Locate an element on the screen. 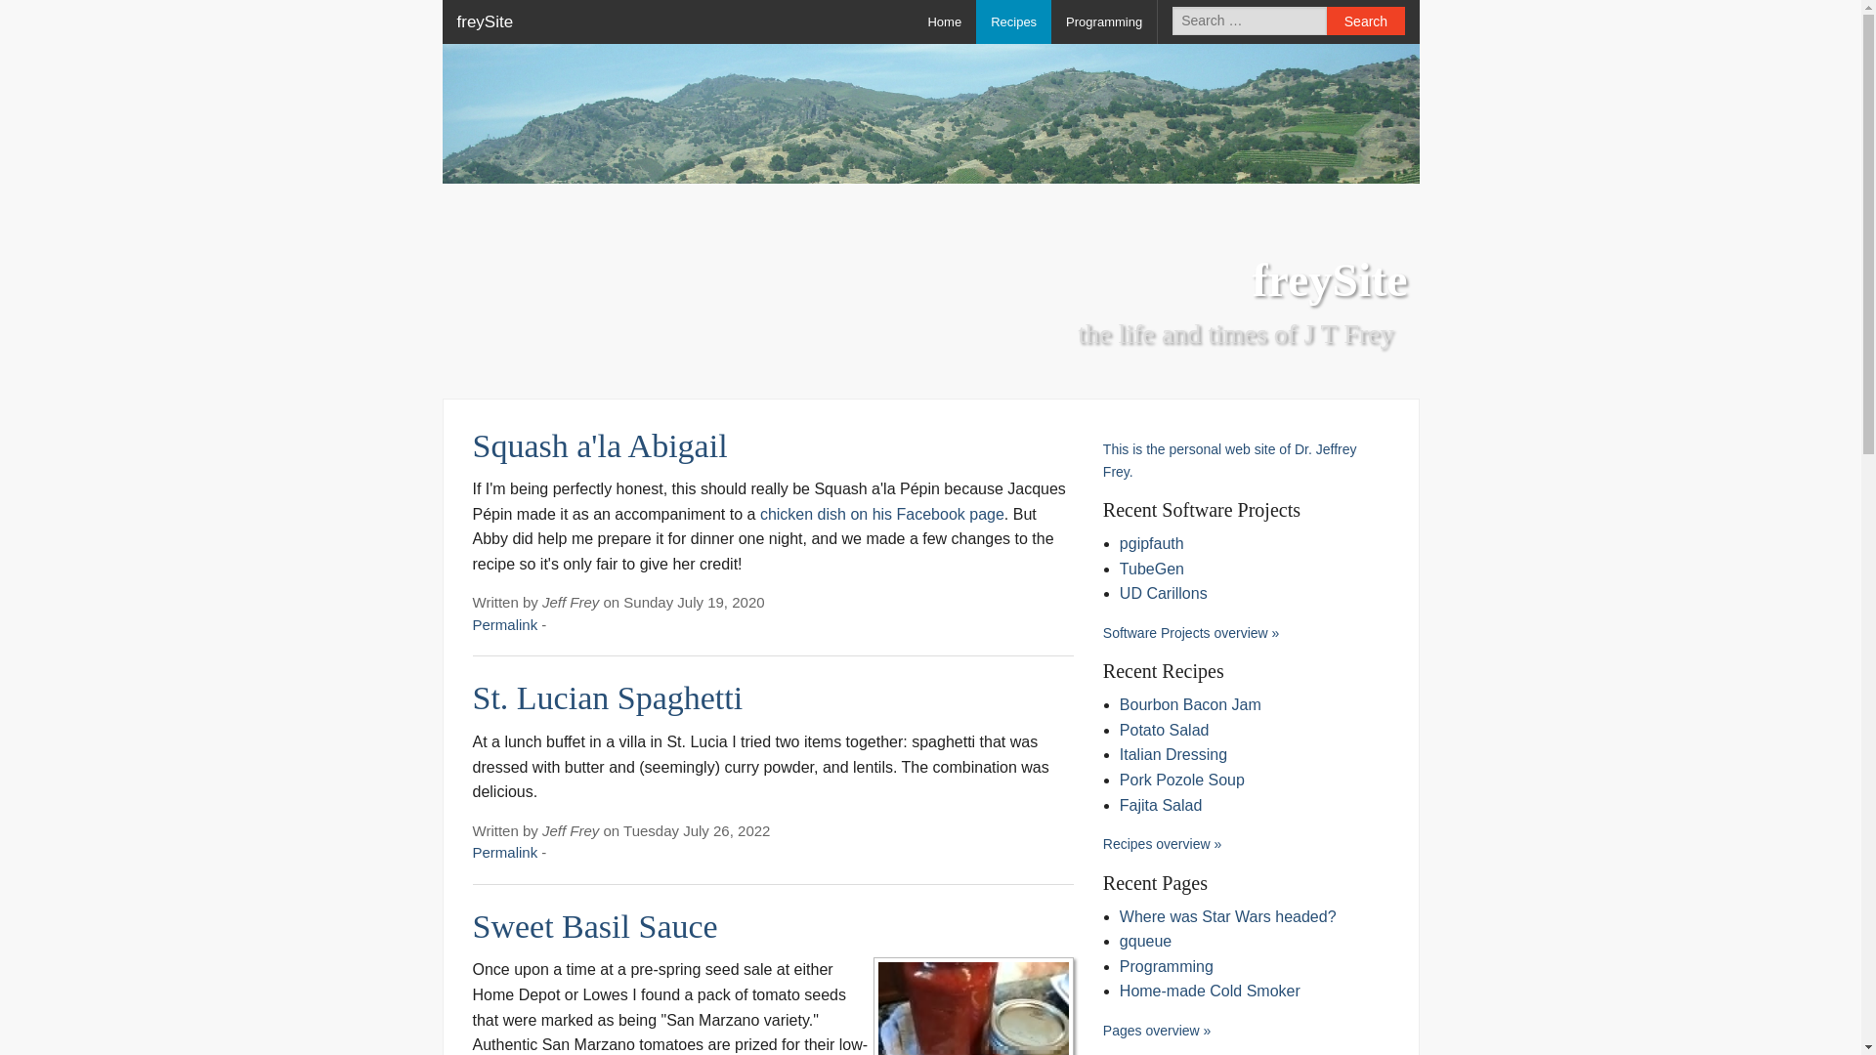 Image resolution: width=1876 pixels, height=1055 pixels. pgipfauth is located at coordinates (1151, 543).